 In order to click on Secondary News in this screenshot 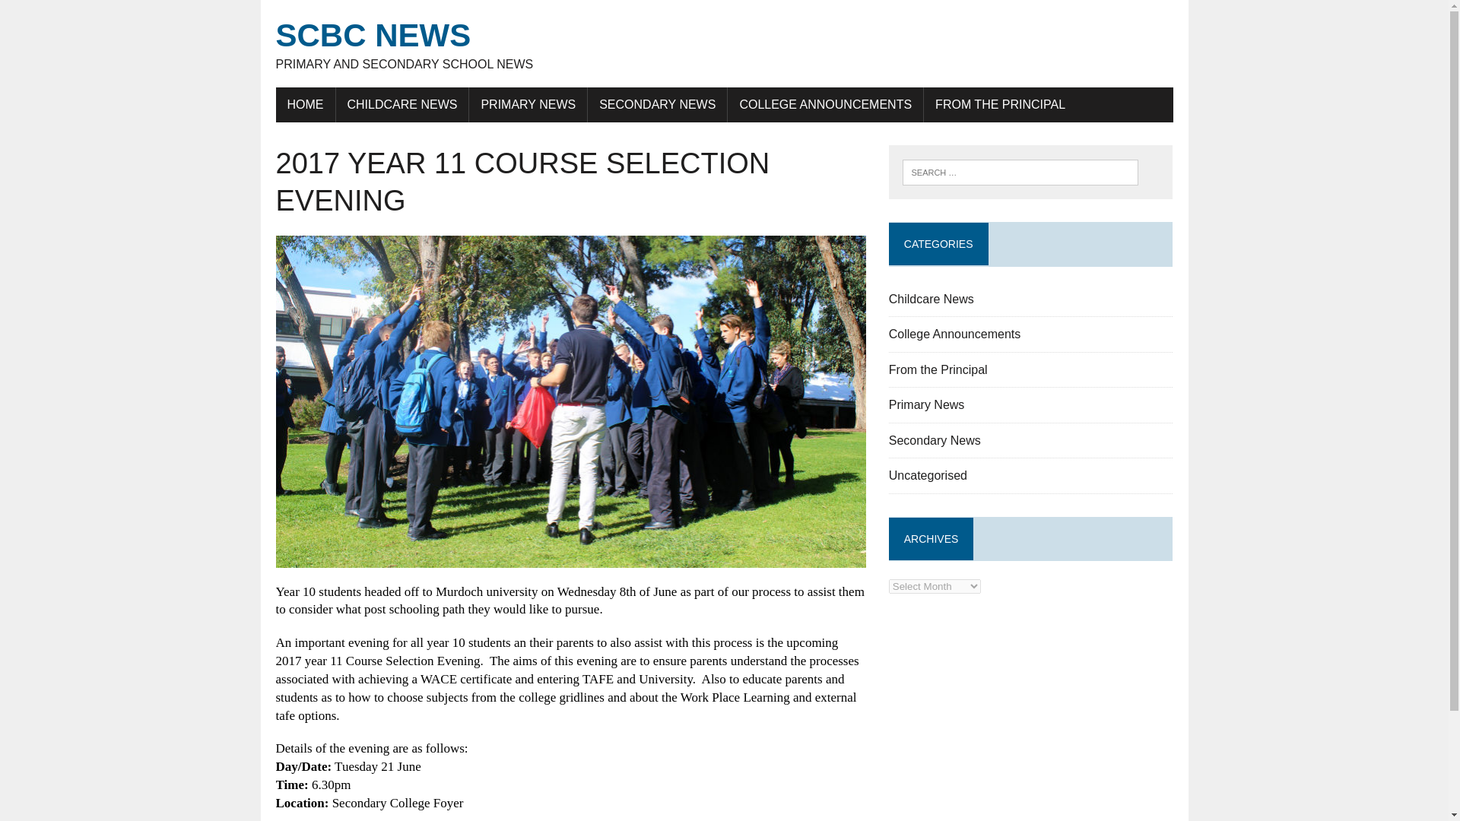, I will do `click(76, 14)`.